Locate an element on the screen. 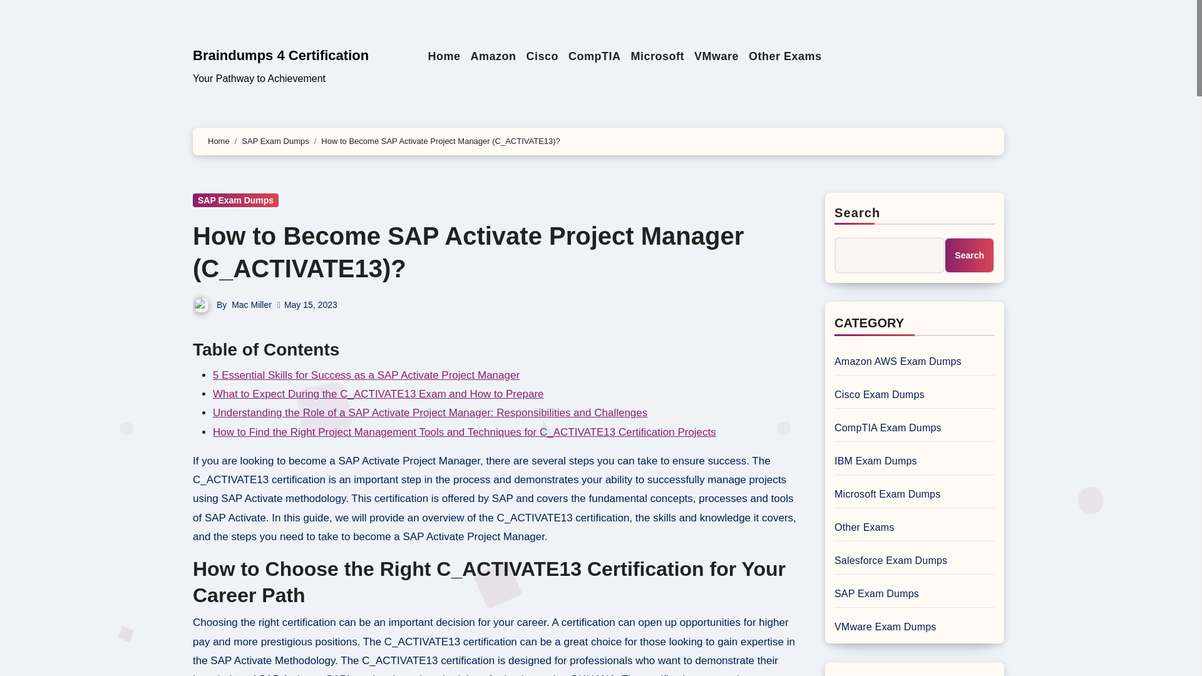 This screenshot has width=1202, height=676. SAP Exam Dumps is located at coordinates (275, 141).